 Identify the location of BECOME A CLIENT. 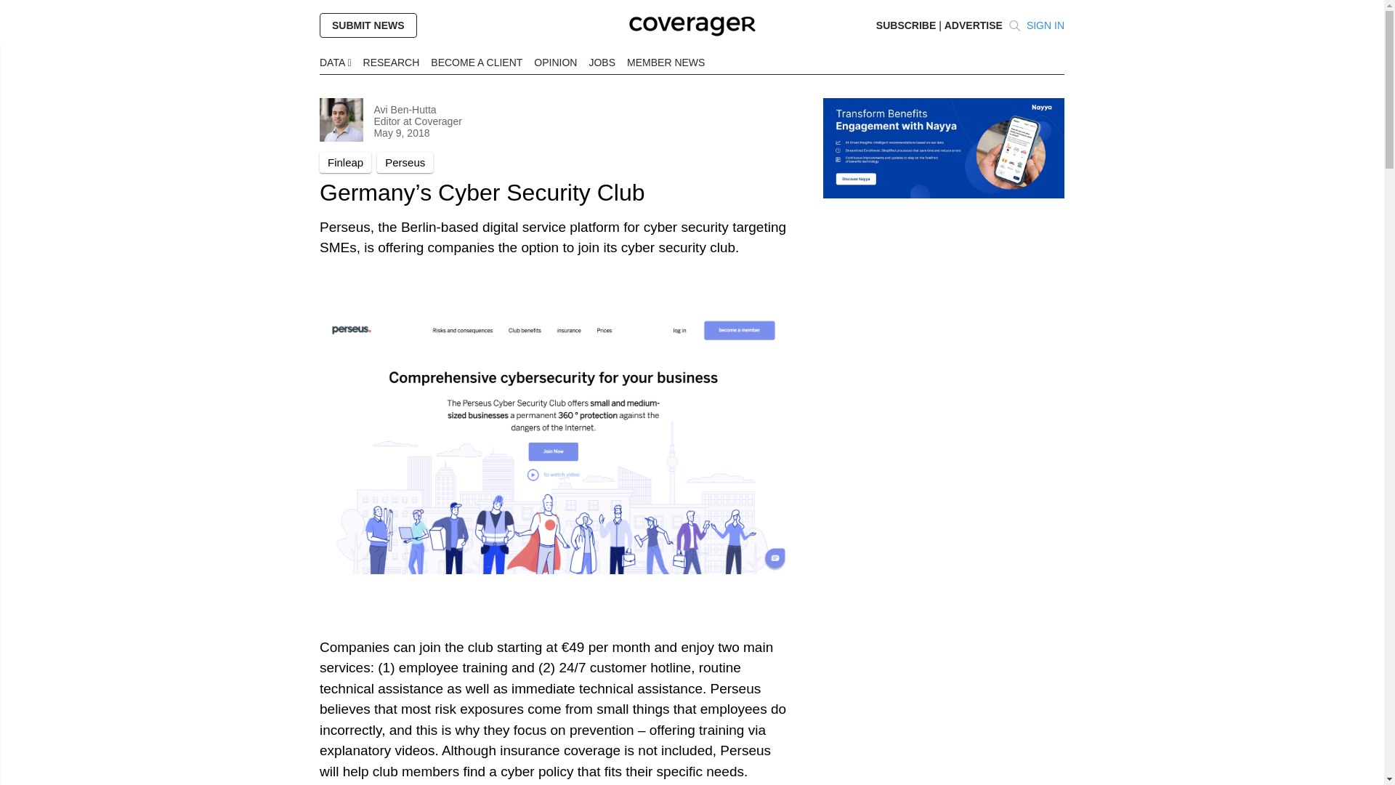
(477, 62).